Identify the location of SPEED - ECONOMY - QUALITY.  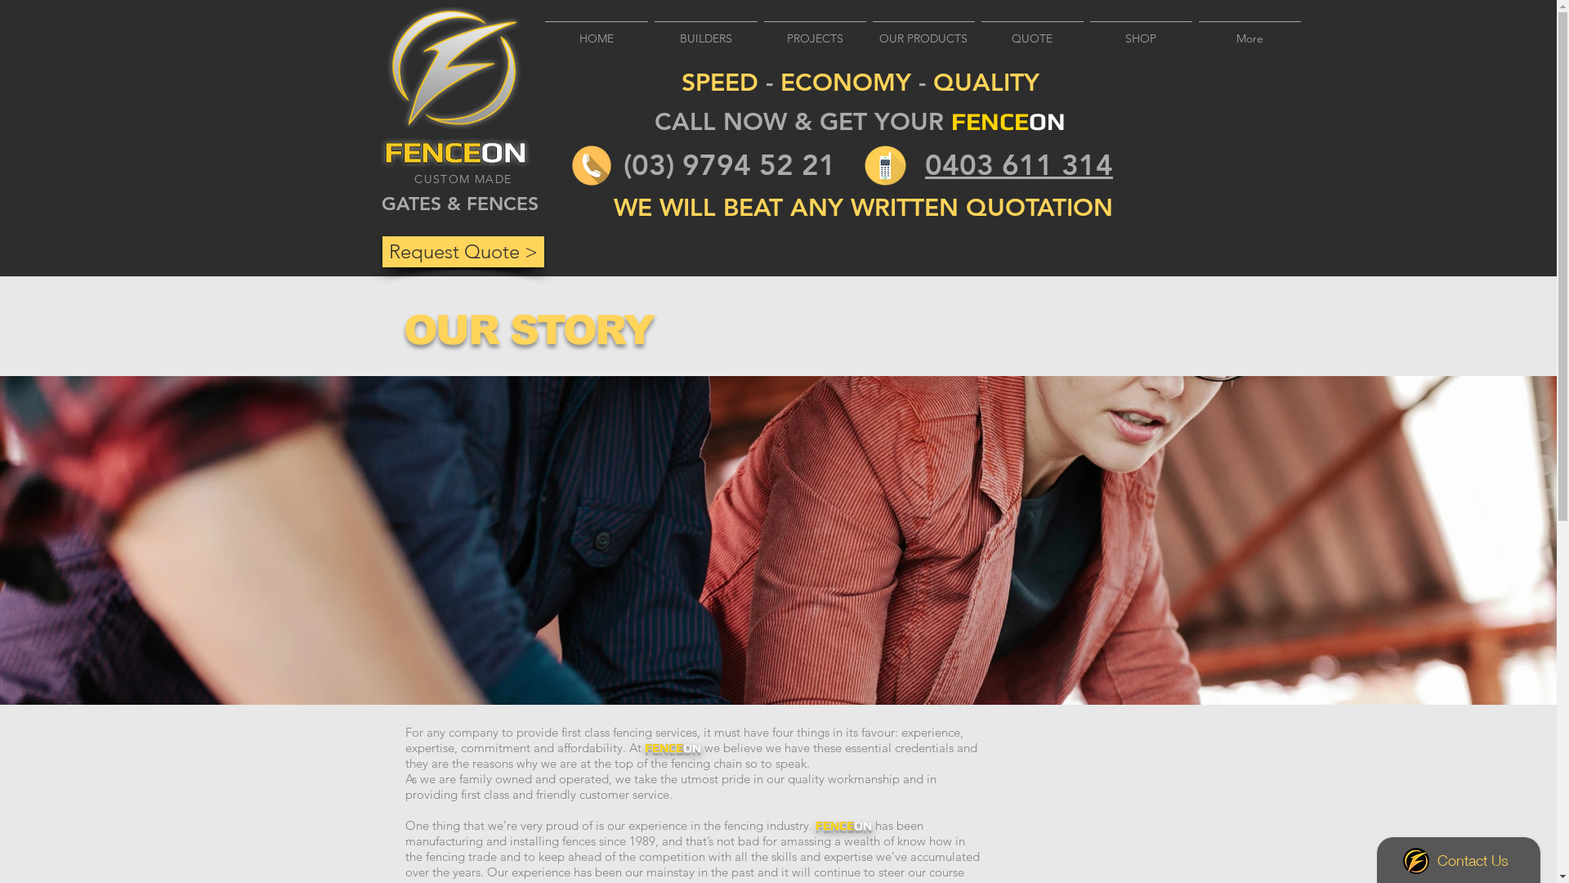
(860, 83).